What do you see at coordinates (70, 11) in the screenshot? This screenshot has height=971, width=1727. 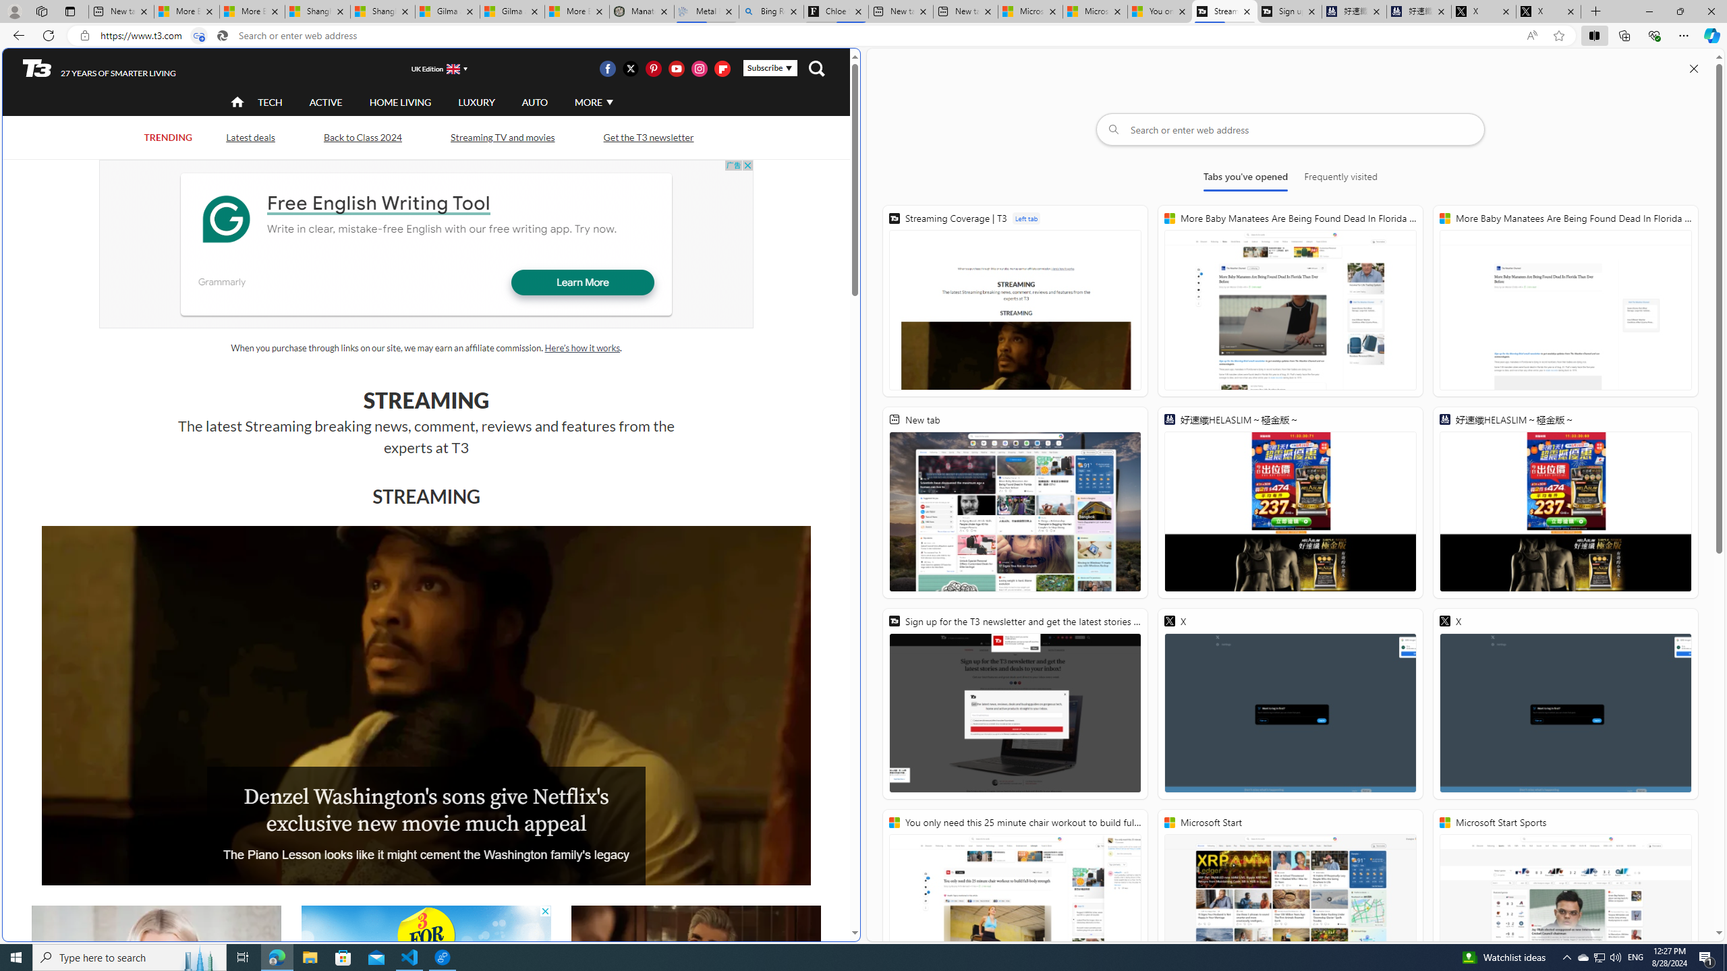 I see `Tab actions menu` at bounding box center [70, 11].